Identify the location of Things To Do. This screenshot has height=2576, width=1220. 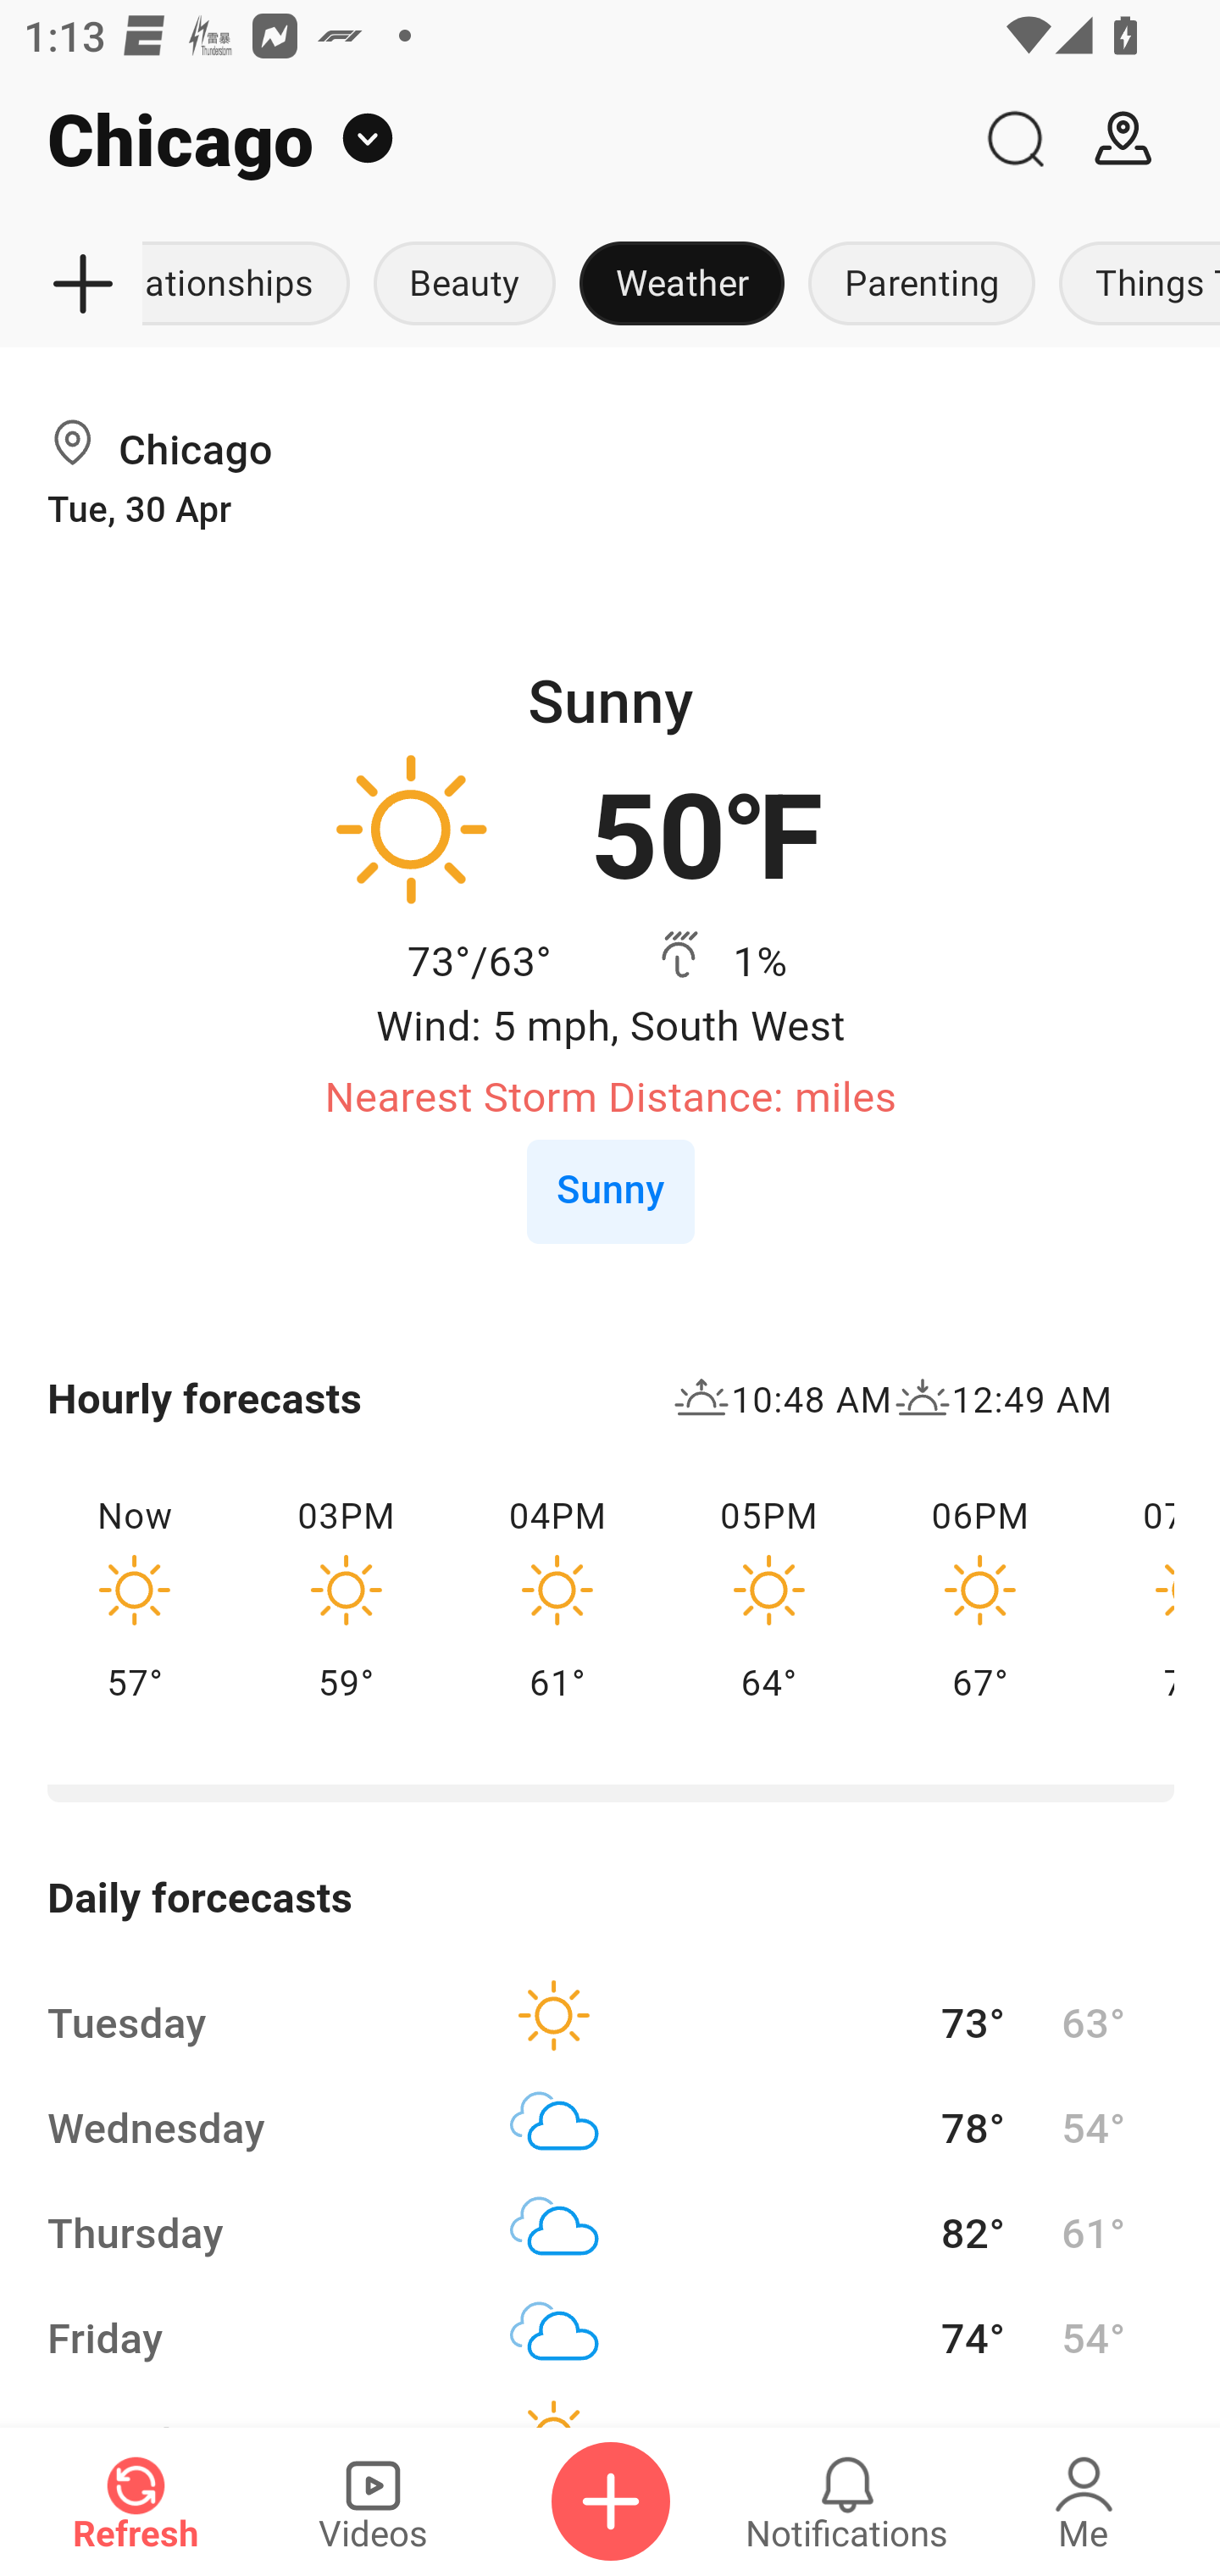
(1134, 285).